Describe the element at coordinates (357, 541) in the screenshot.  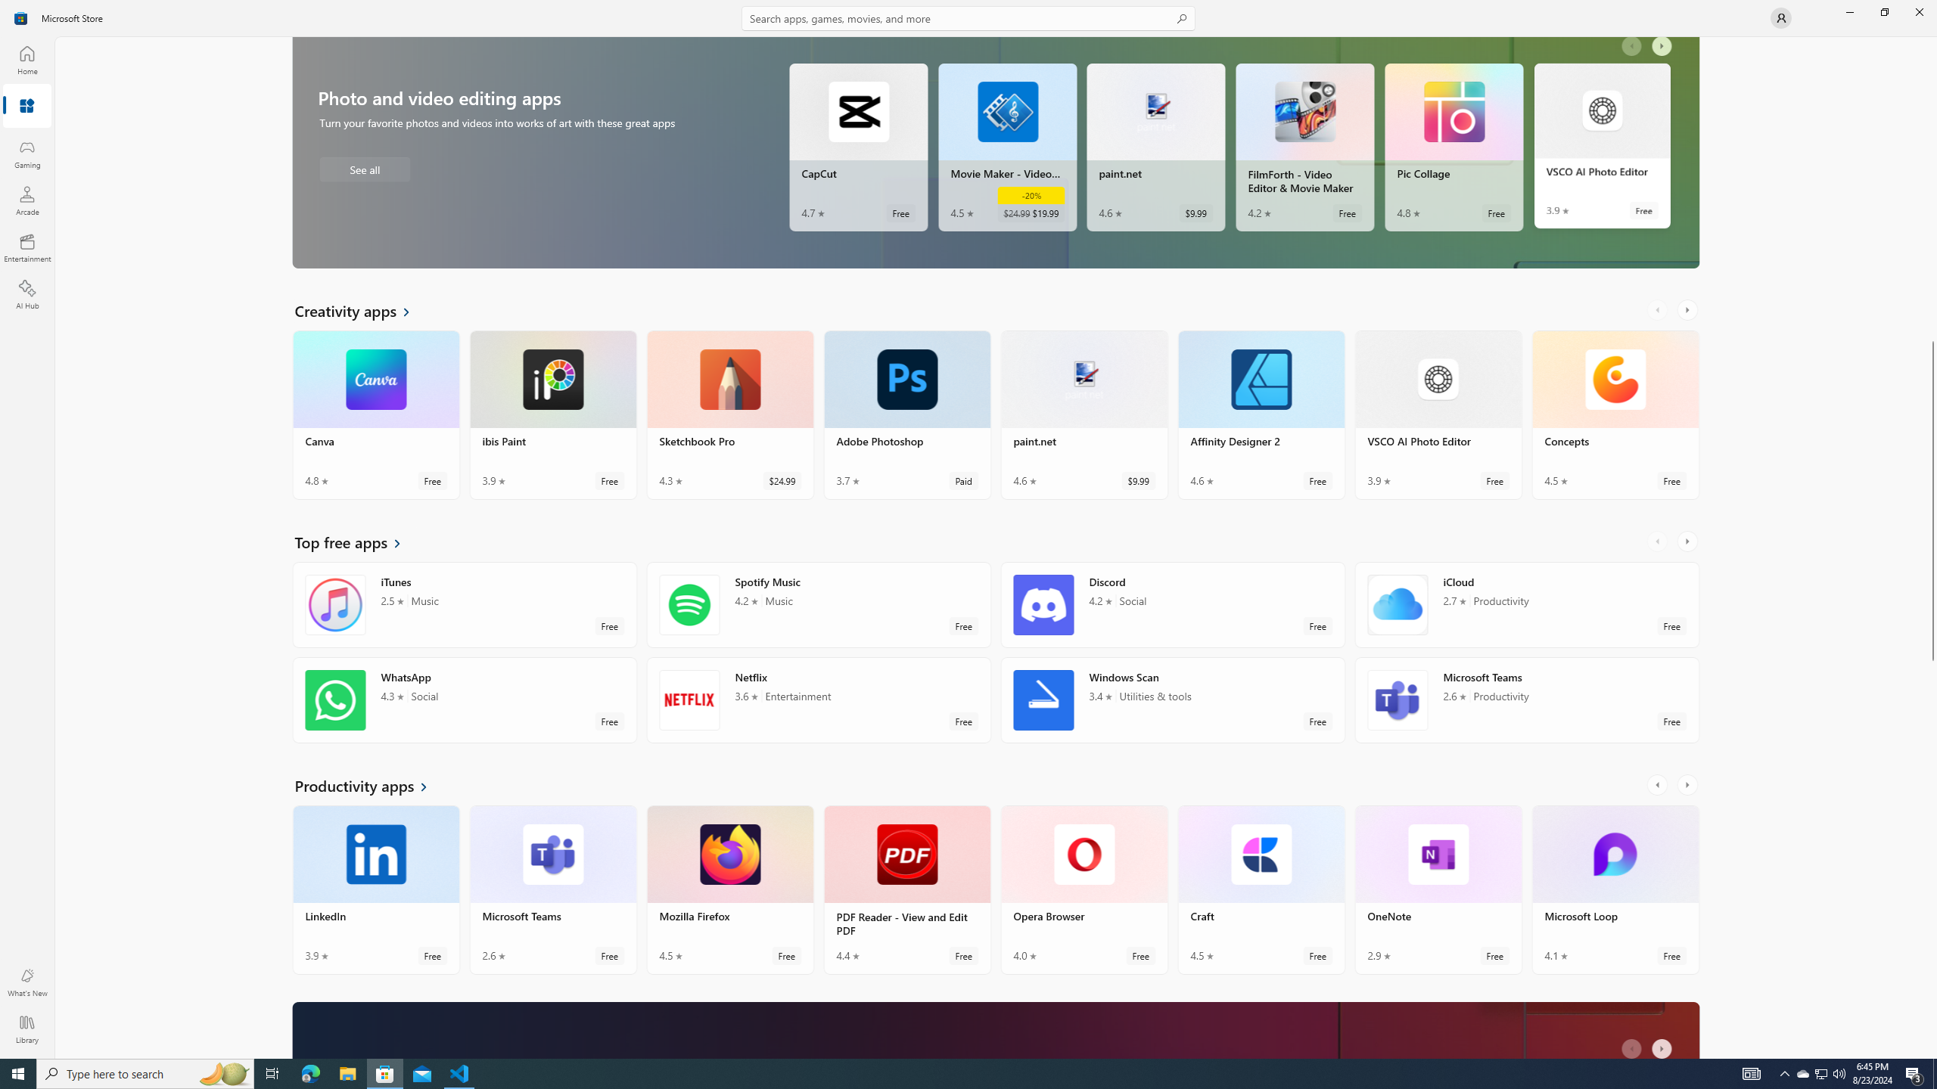
I see `See all  Top free apps` at that location.